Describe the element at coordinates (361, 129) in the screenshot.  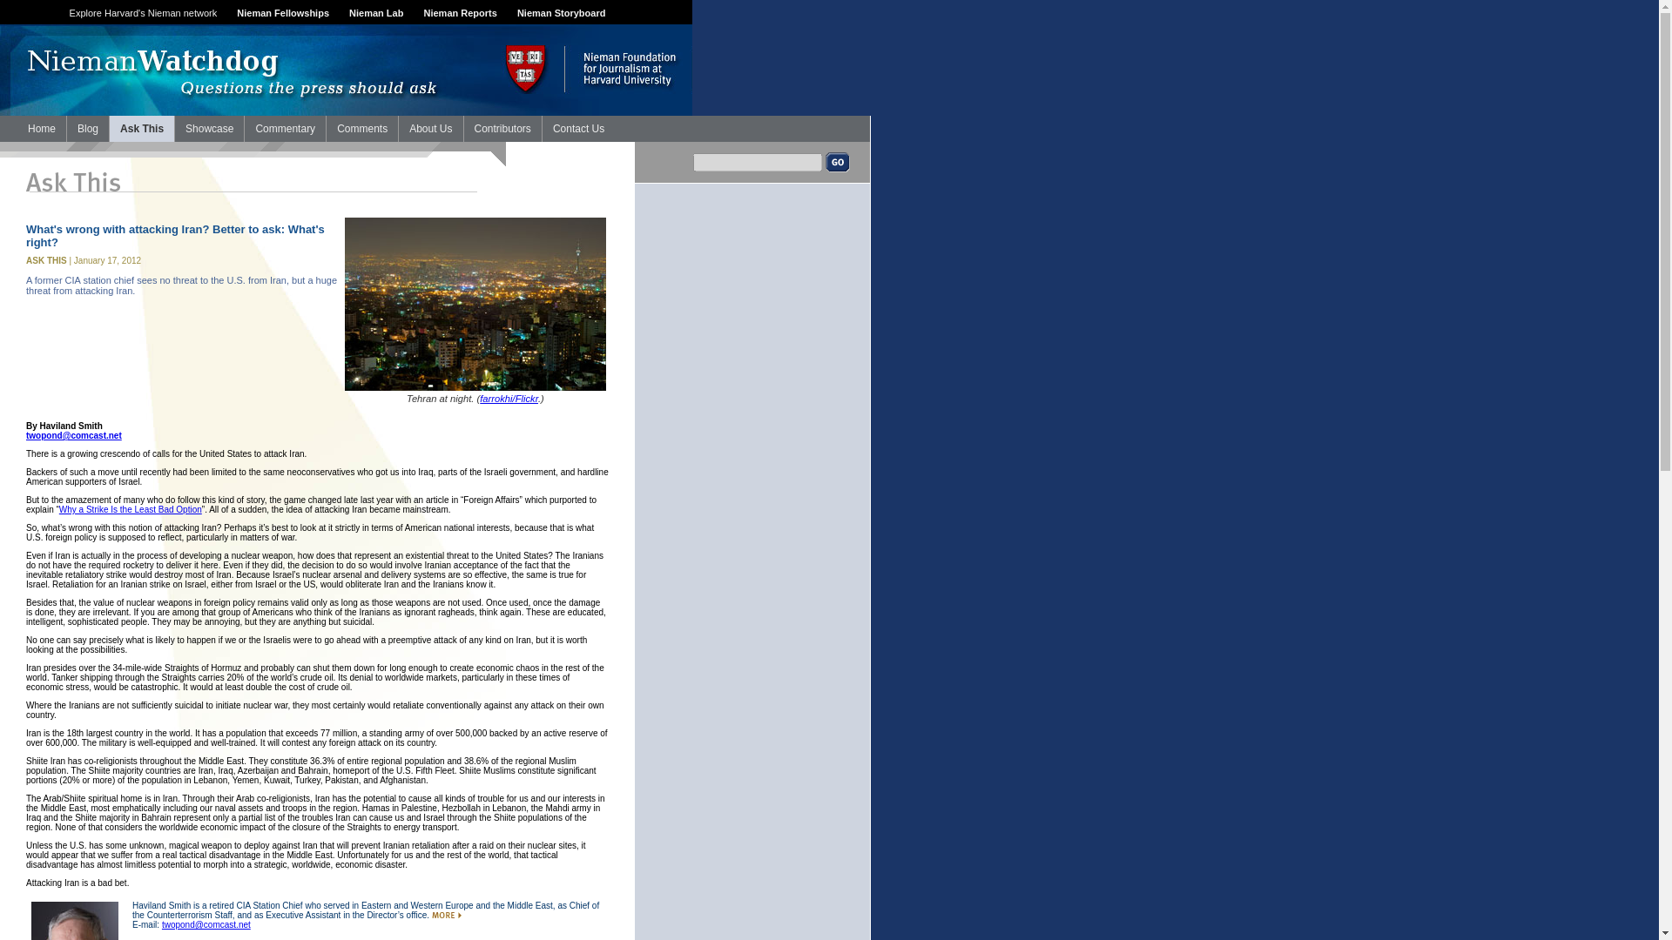
I see `Comments` at that location.